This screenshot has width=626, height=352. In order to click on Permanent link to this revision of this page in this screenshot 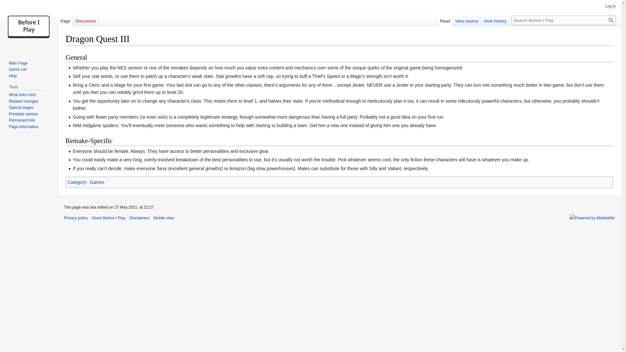, I will do `click(22, 120)`.